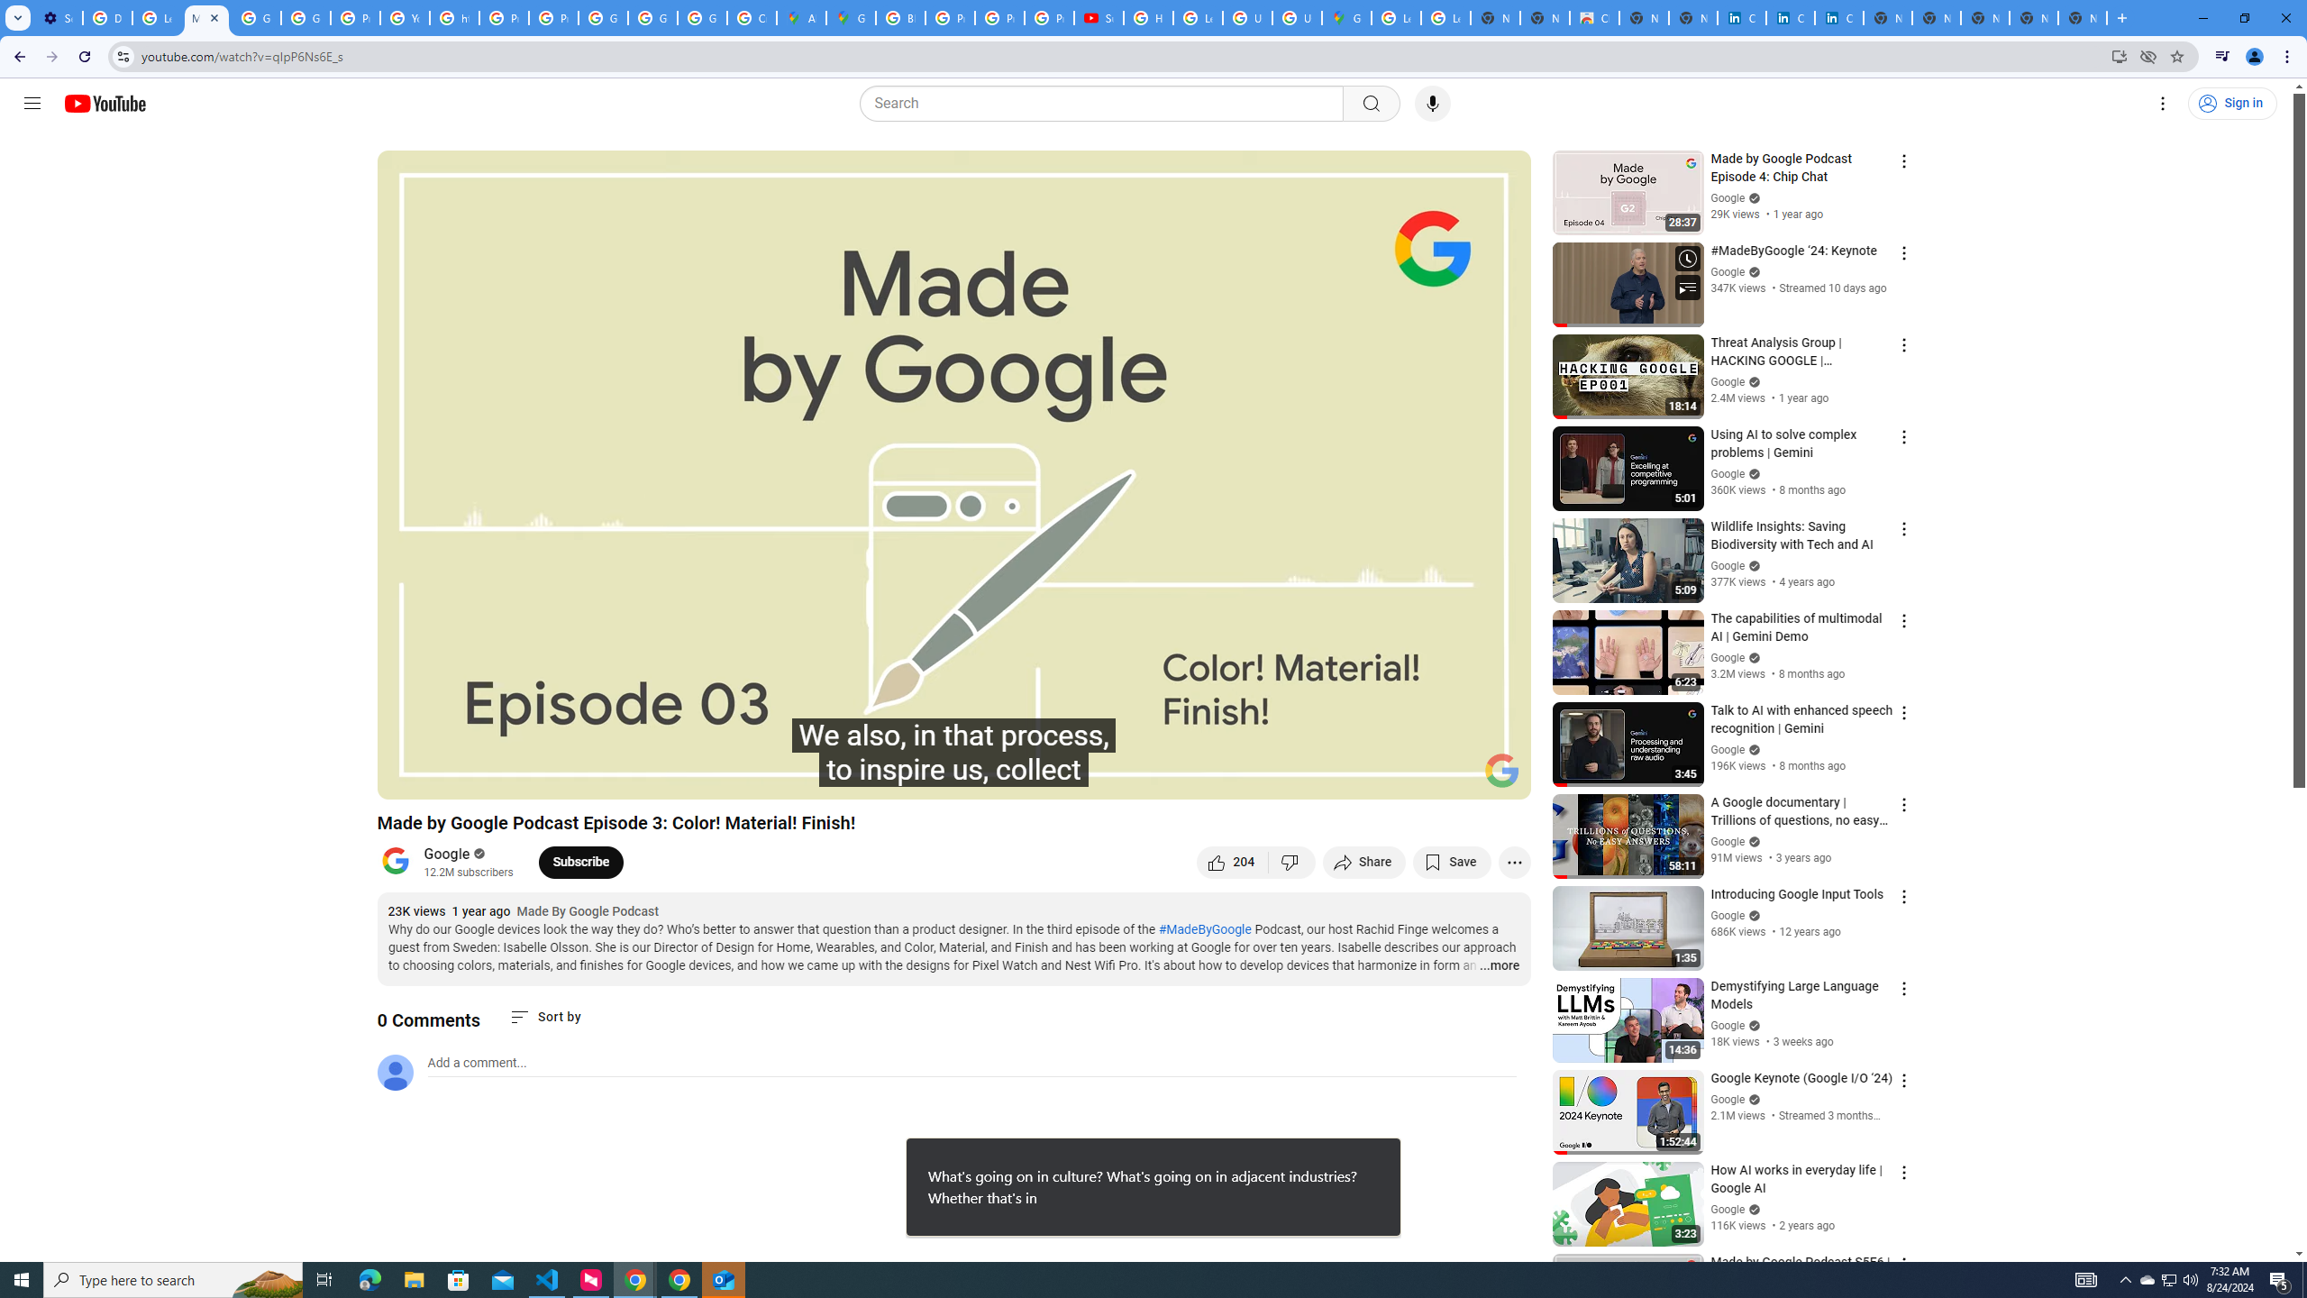 This screenshot has width=2307, height=1298. I want to click on Google Account Help, so click(256, 18).